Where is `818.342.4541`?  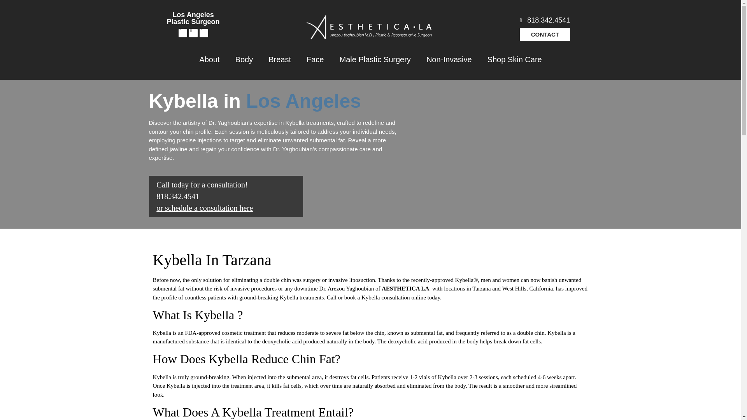
818.342.4541 is located at coordinates (549, 20).